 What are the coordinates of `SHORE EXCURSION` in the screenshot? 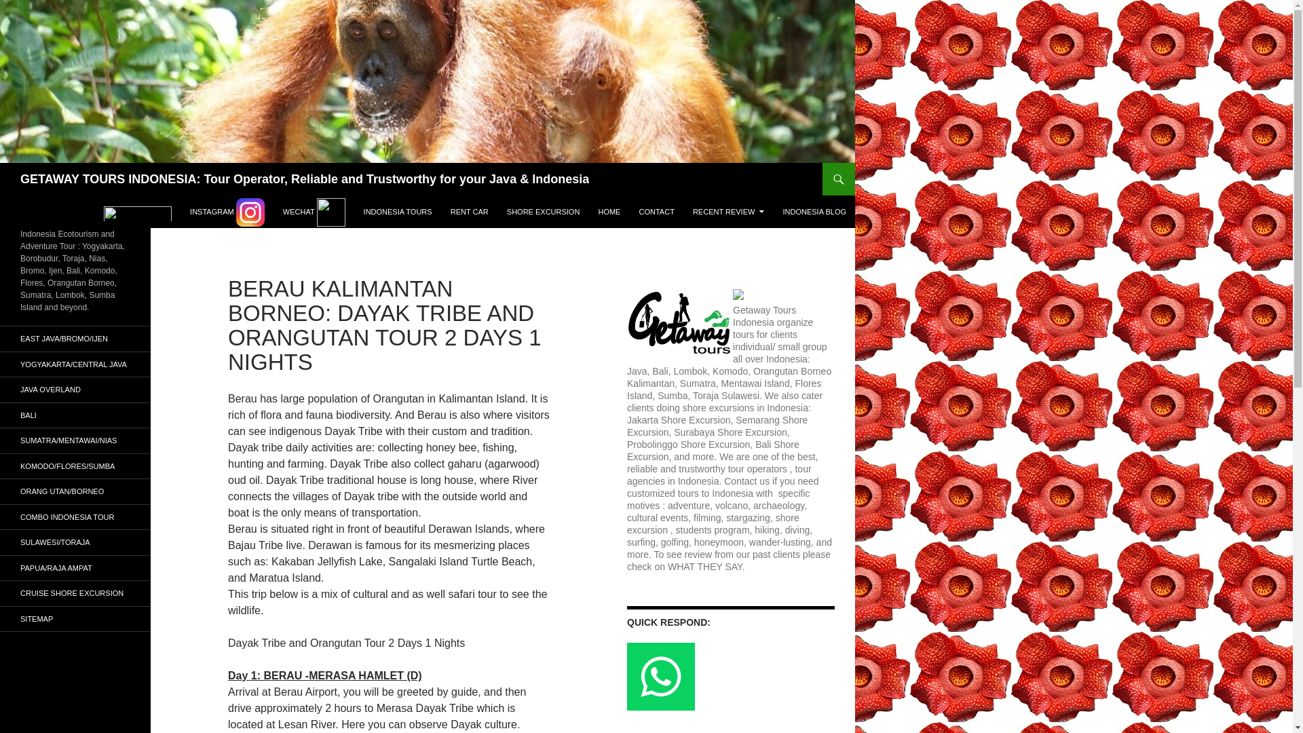 It's located at (544, 212).